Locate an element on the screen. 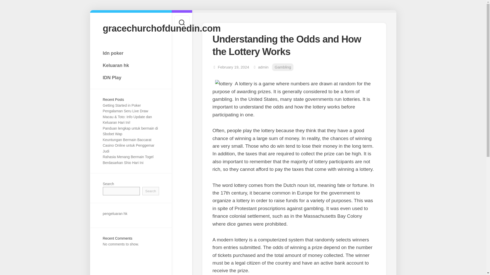 The image size is (490, 275). gracechurchofdunedin.com is located at coordinates (131, 28).